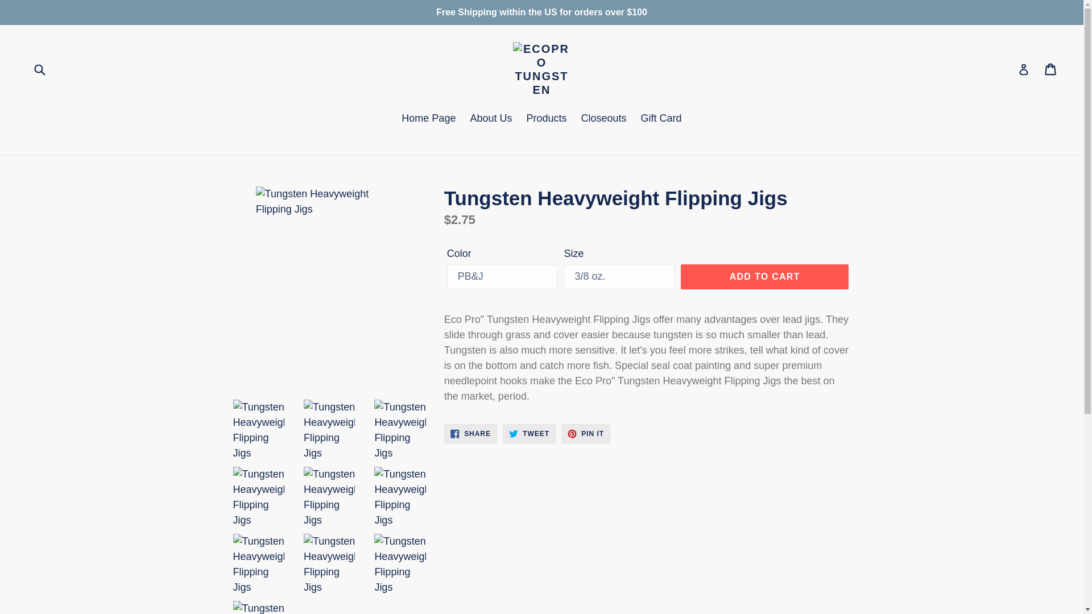 The width and height of the screenshot is (1092, 614). Describe the element at coordinates (1051, 69) in the screenshot. I see `Submit` at that location.